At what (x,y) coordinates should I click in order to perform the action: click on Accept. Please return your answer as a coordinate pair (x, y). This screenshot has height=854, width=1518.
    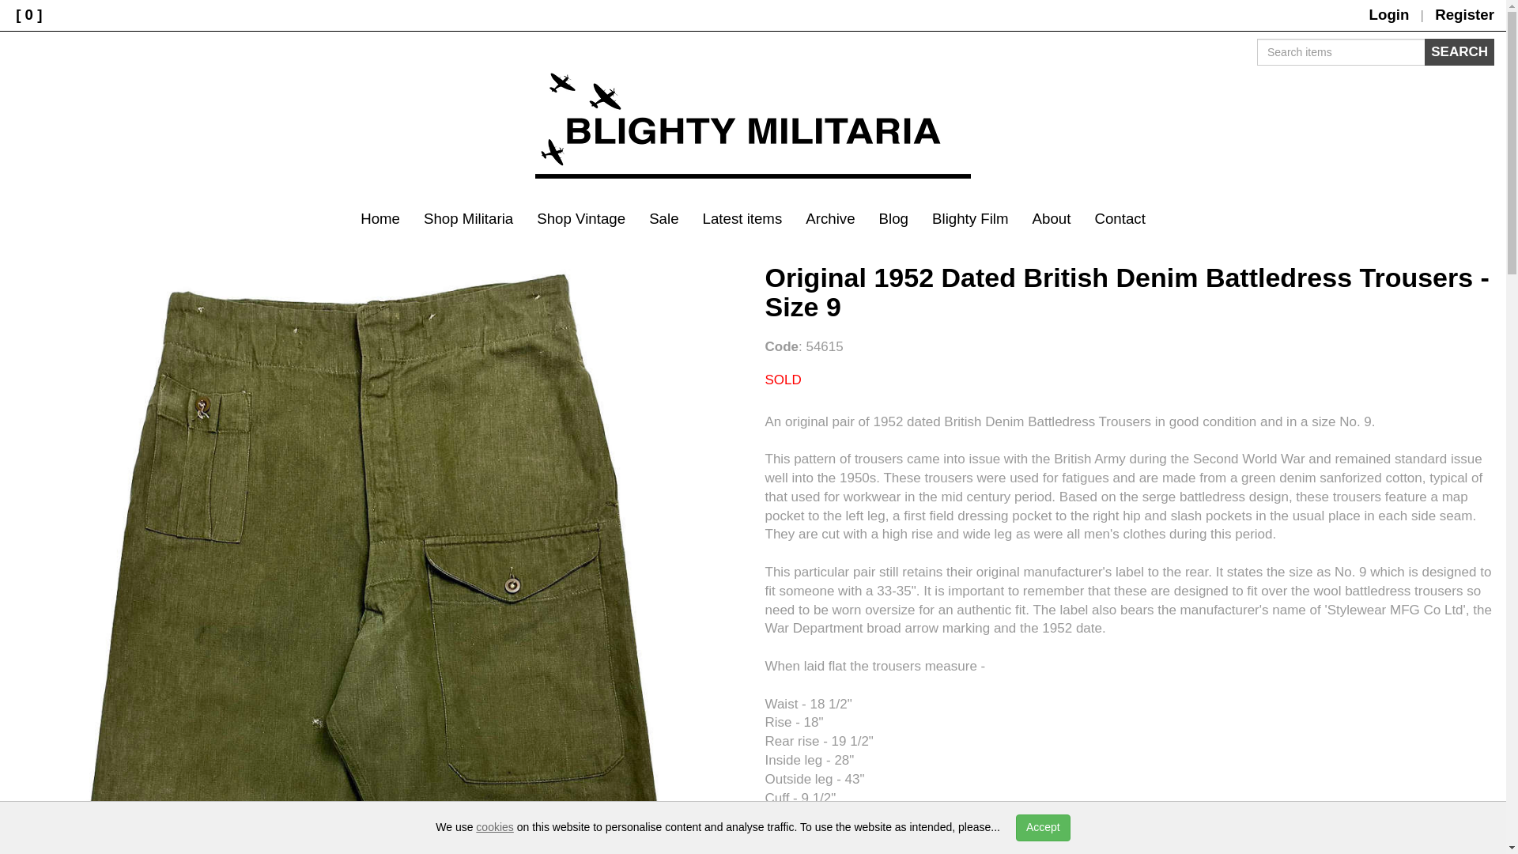
    Looking at the image, I should click on (1042, 827).